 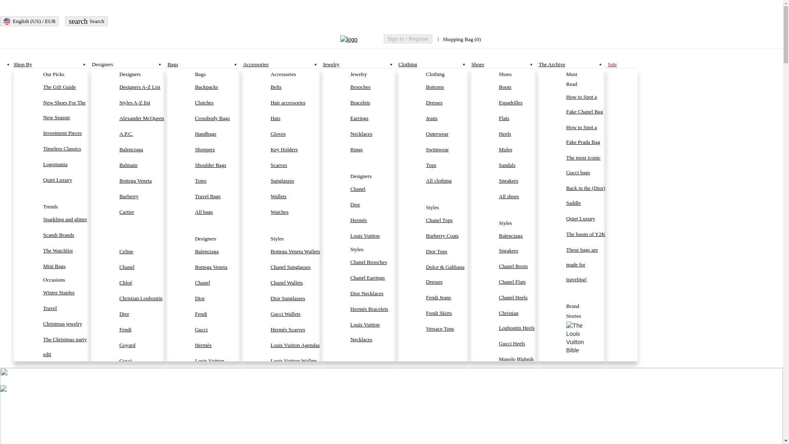 What do you see at coordinates (67, 266) in the screenshot?
I see `Mini Bags` at bounding box center [67, 266].